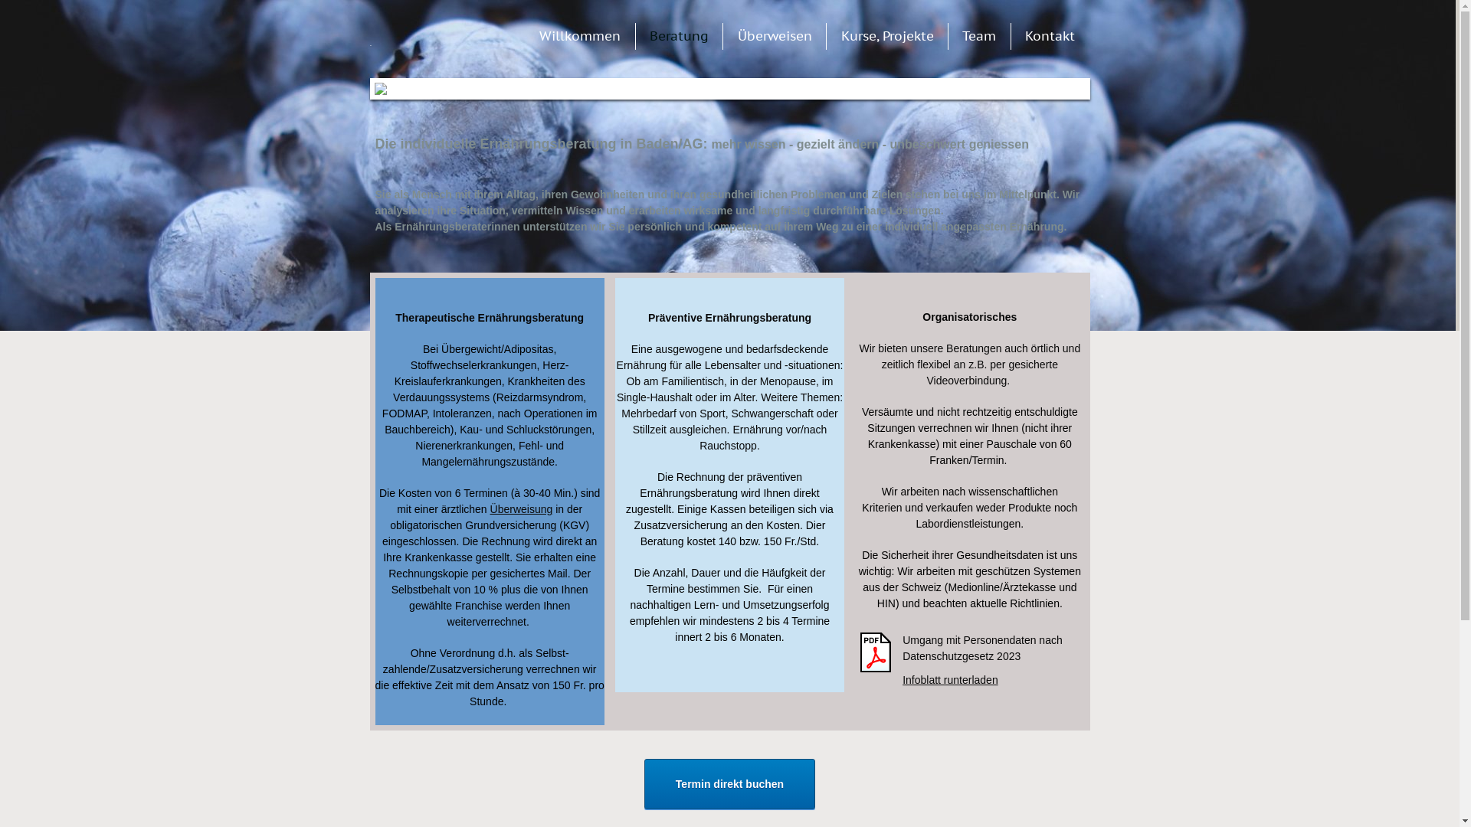  I want to click on Team, so click(979, 36).